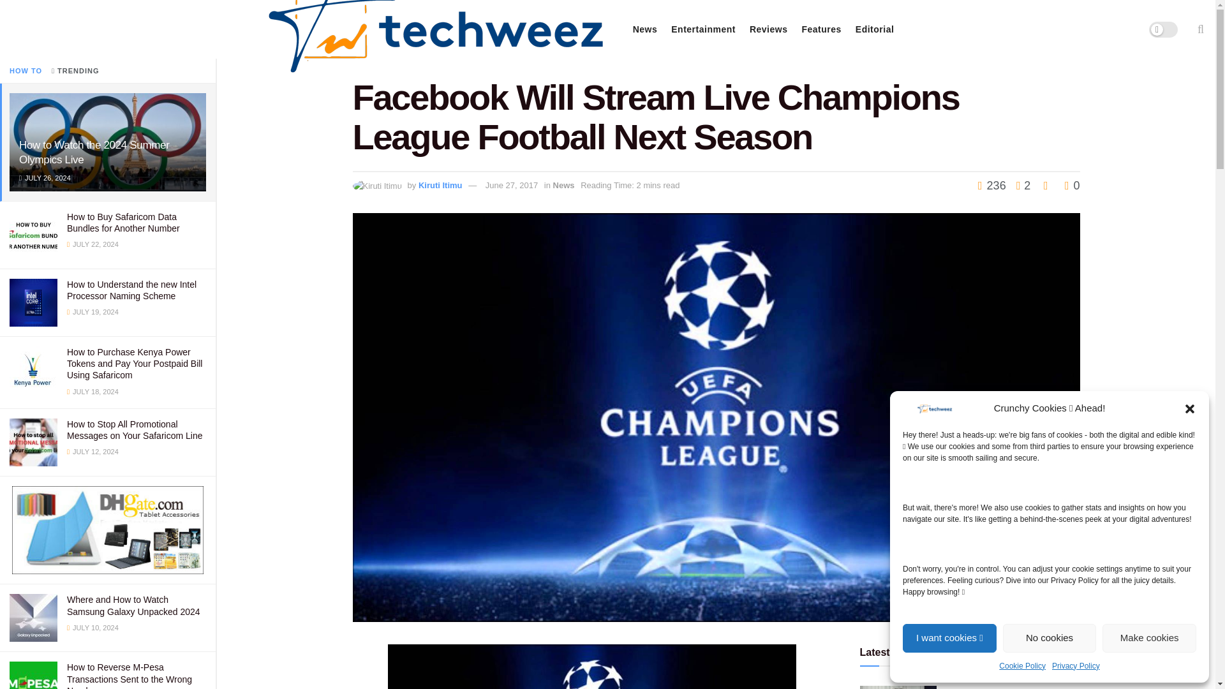  I want to click on How to Watch the 2024 Summer Olympics Live, so click(94, 152).